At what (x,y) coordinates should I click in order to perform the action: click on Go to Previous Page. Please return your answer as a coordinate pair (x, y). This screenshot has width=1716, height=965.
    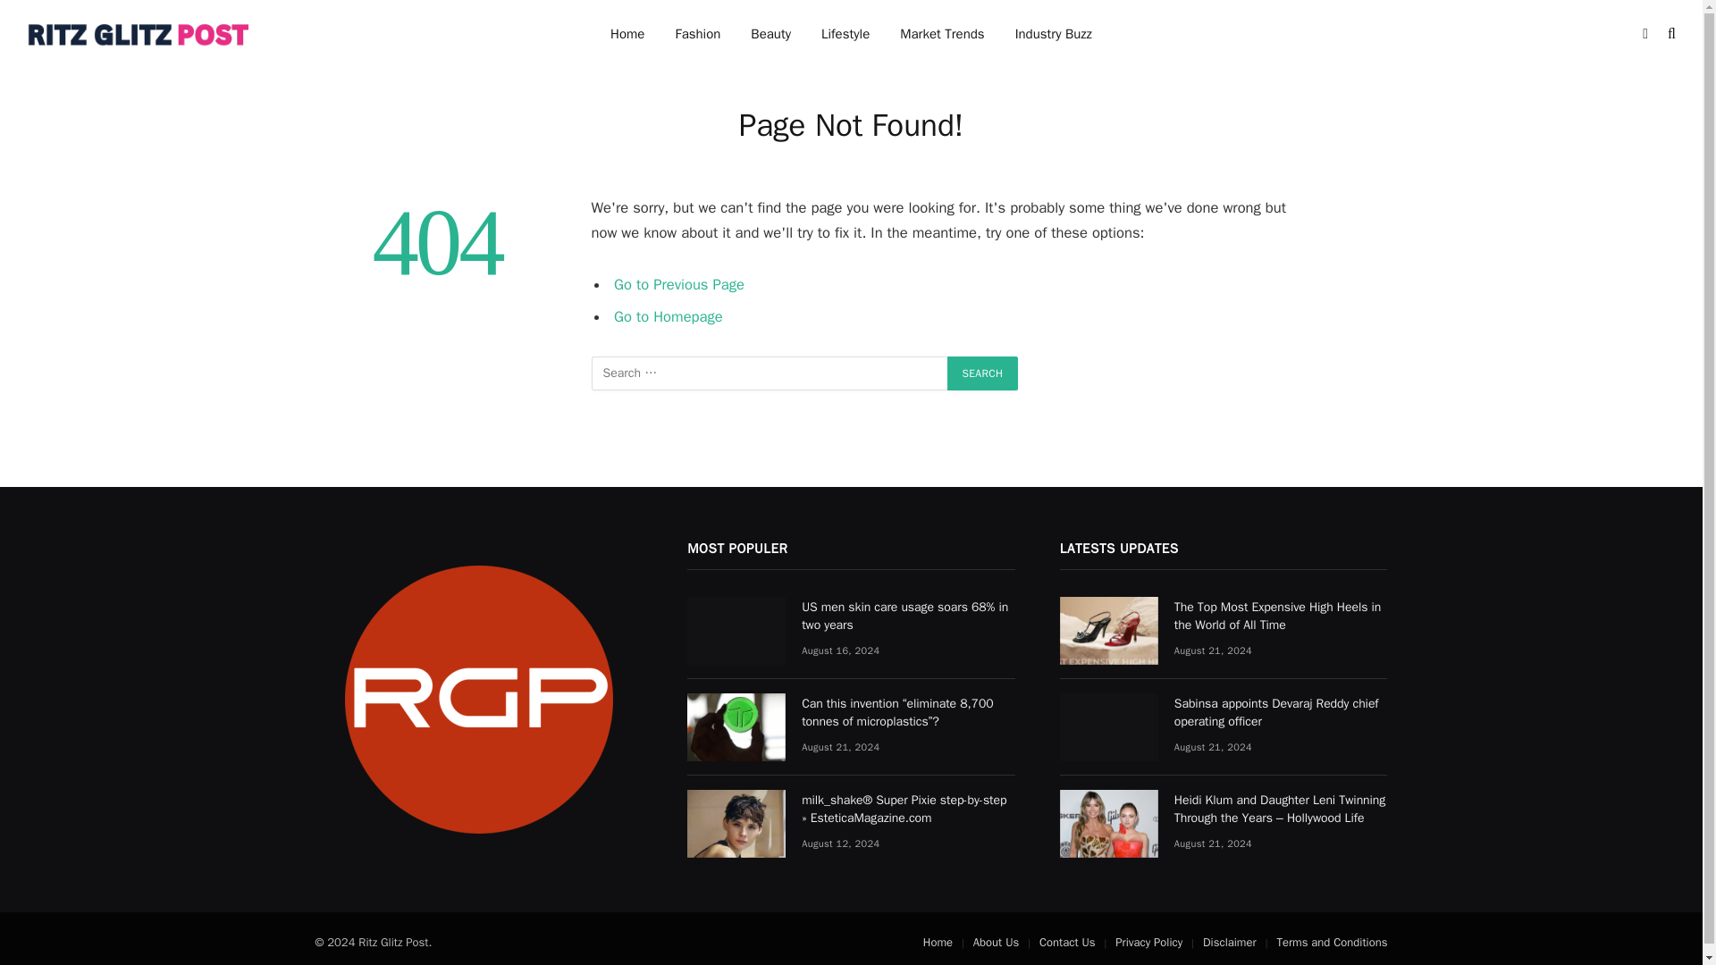
    Looking at the image, I should click on (679, 284).